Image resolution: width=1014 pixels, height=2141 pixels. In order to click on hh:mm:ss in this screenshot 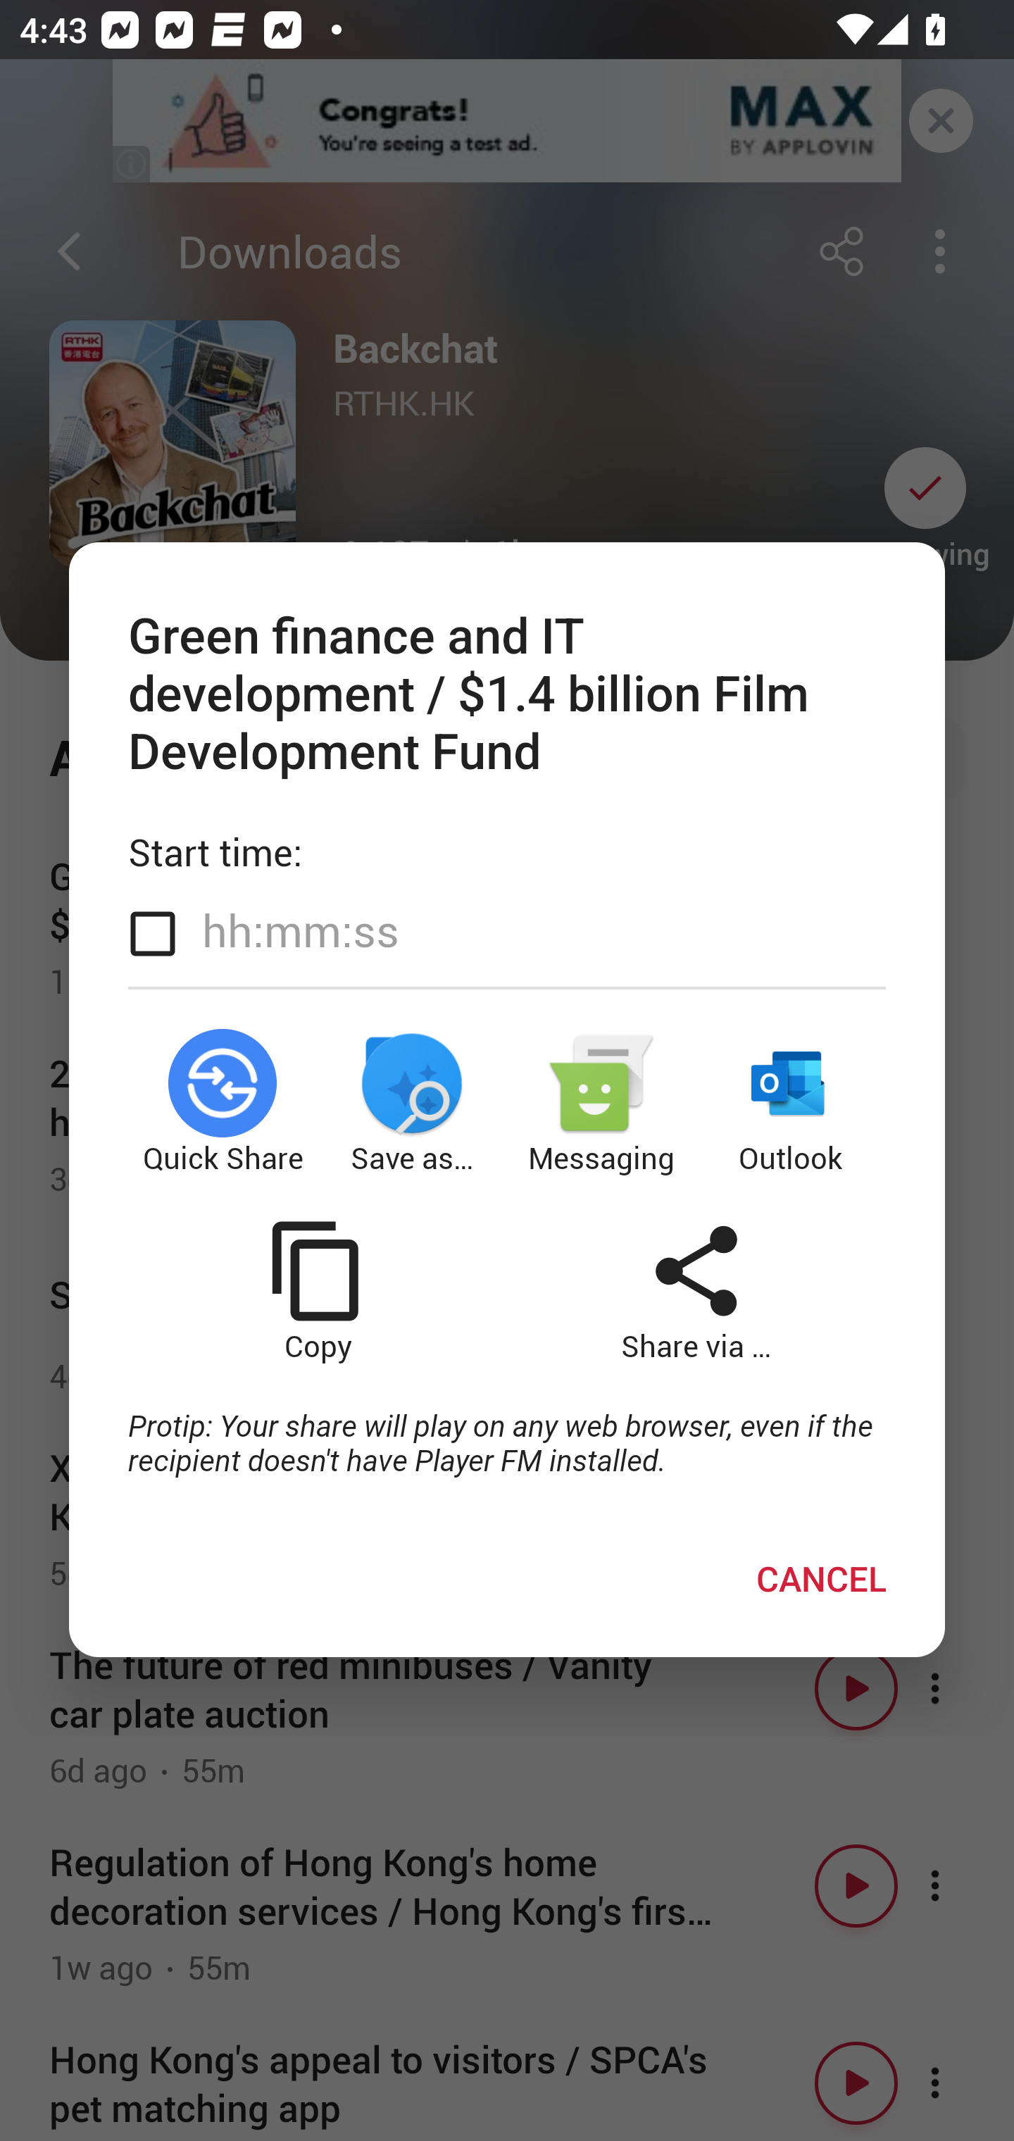, I will do `click(300, 931)`.